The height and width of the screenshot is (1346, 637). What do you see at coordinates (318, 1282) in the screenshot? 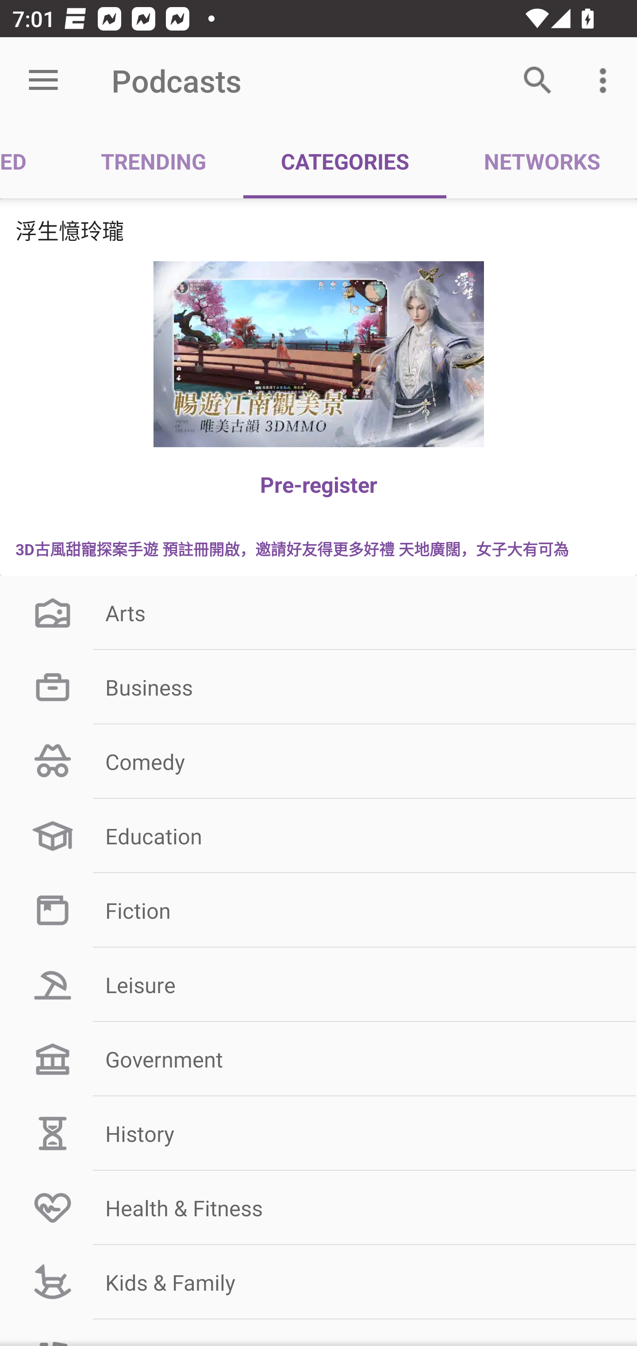
I see `Kids & Family` at bounding box center [318, 1282].